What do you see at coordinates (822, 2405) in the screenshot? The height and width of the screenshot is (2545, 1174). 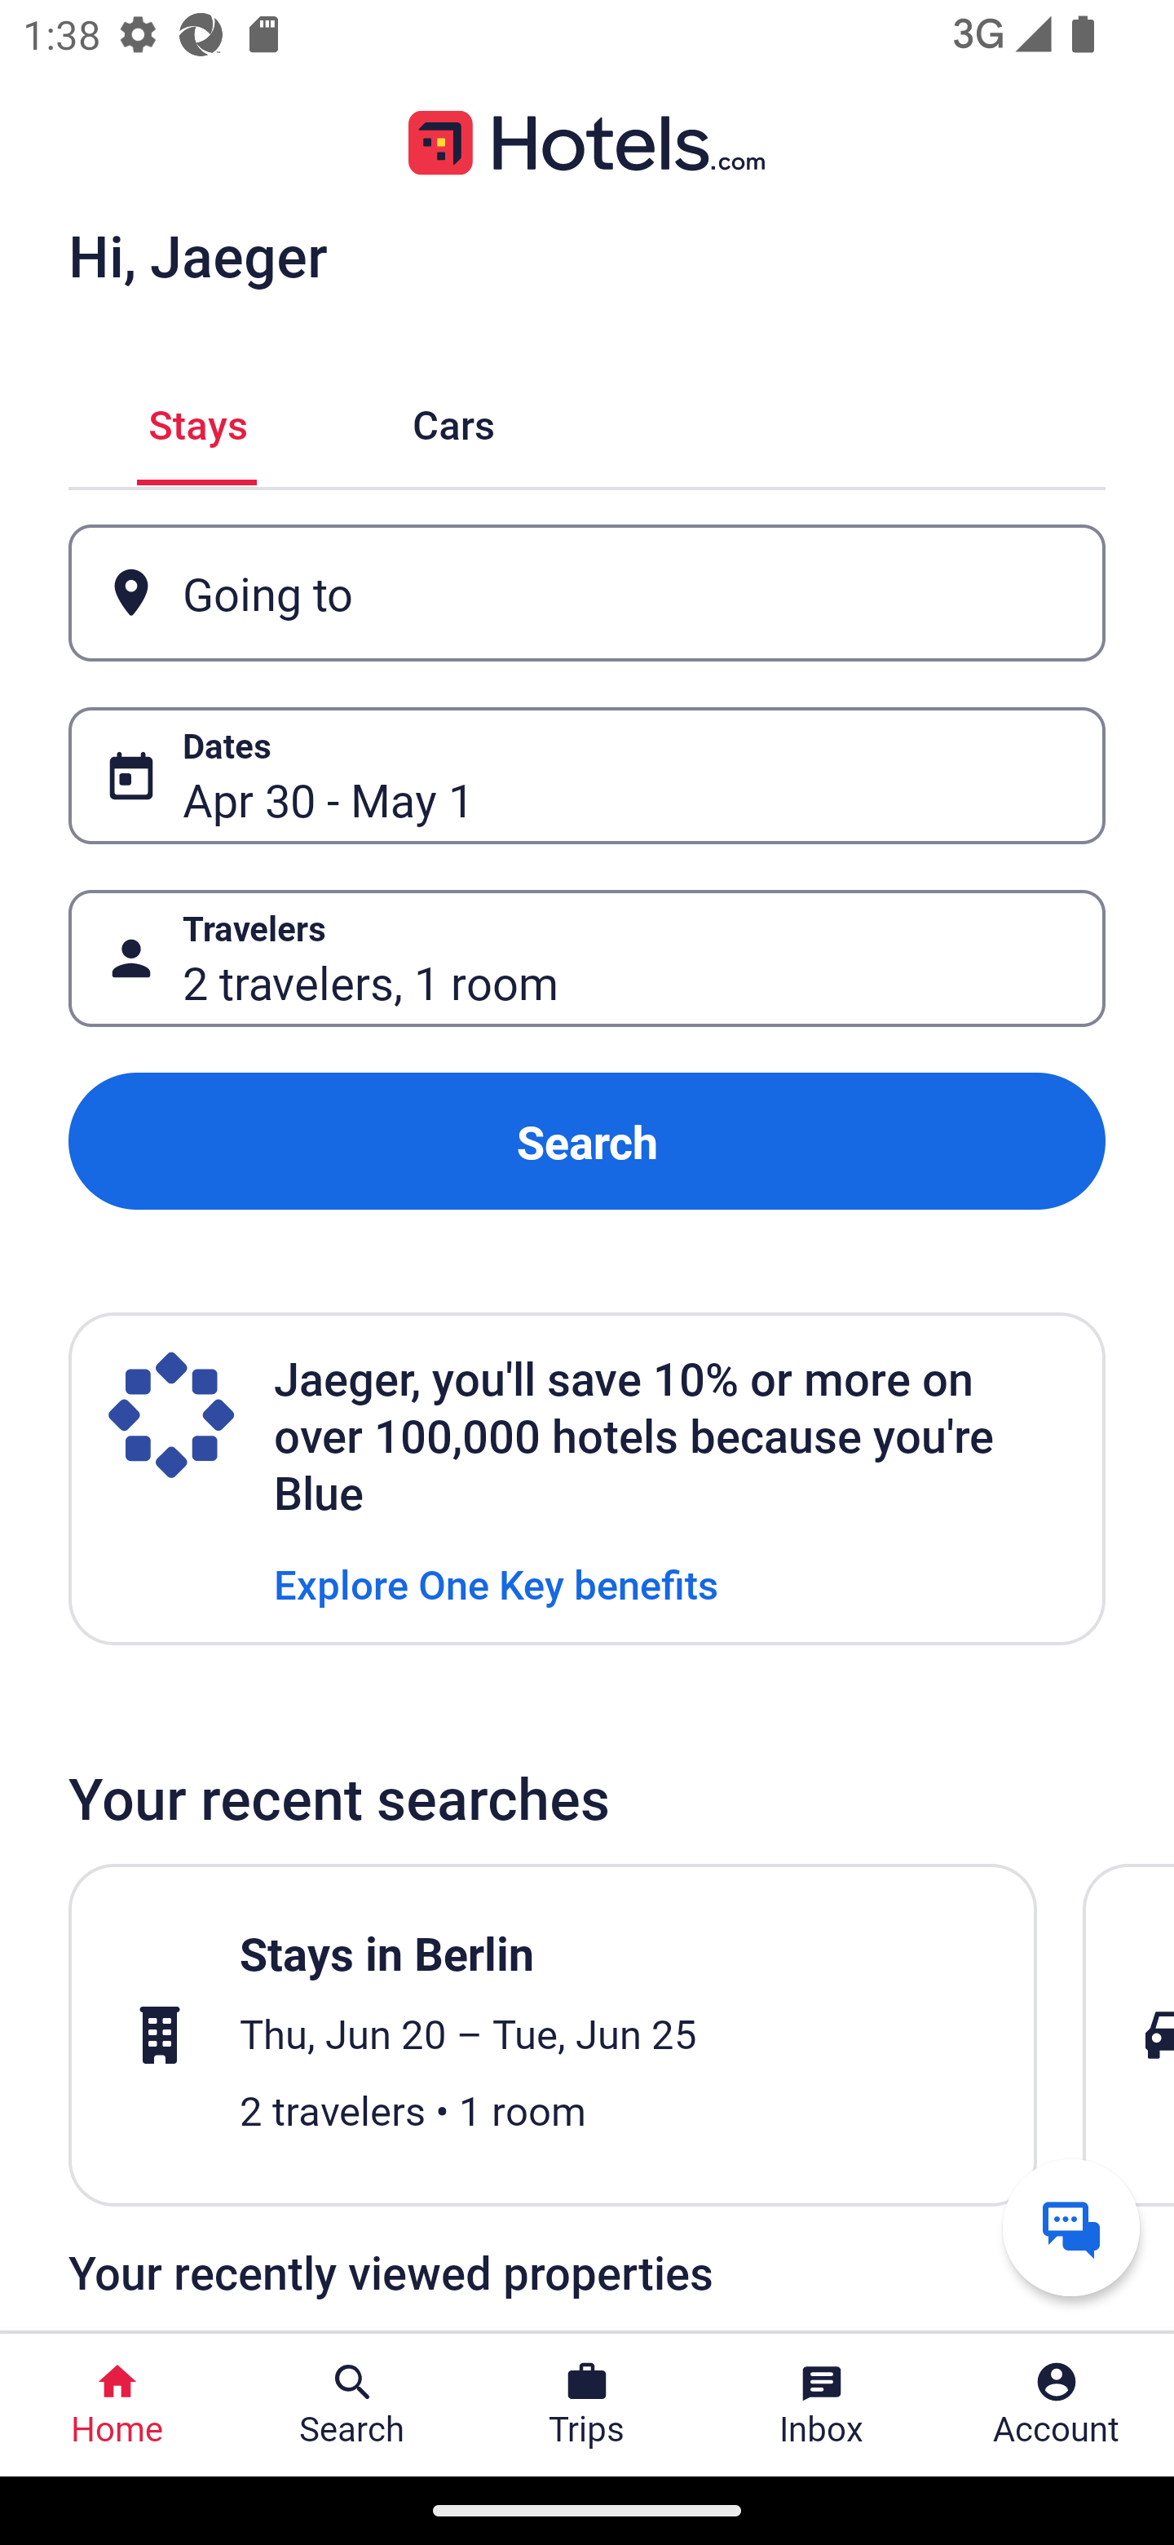 I see `Inbox Inbox Button` at bounding box center [822, 2405].